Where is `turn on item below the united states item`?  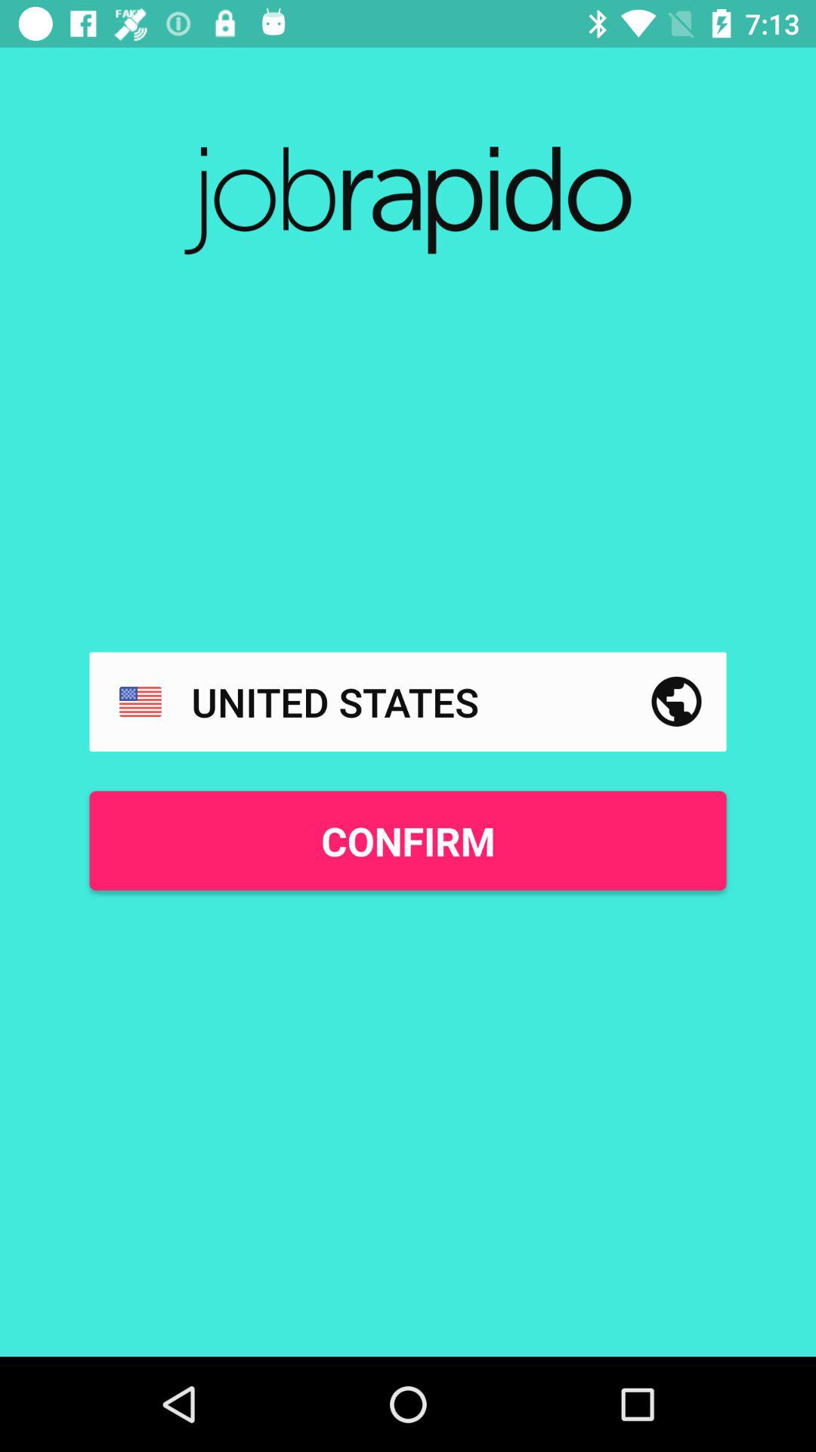 turn on item below the united states item is located at coordinates (408, 841).